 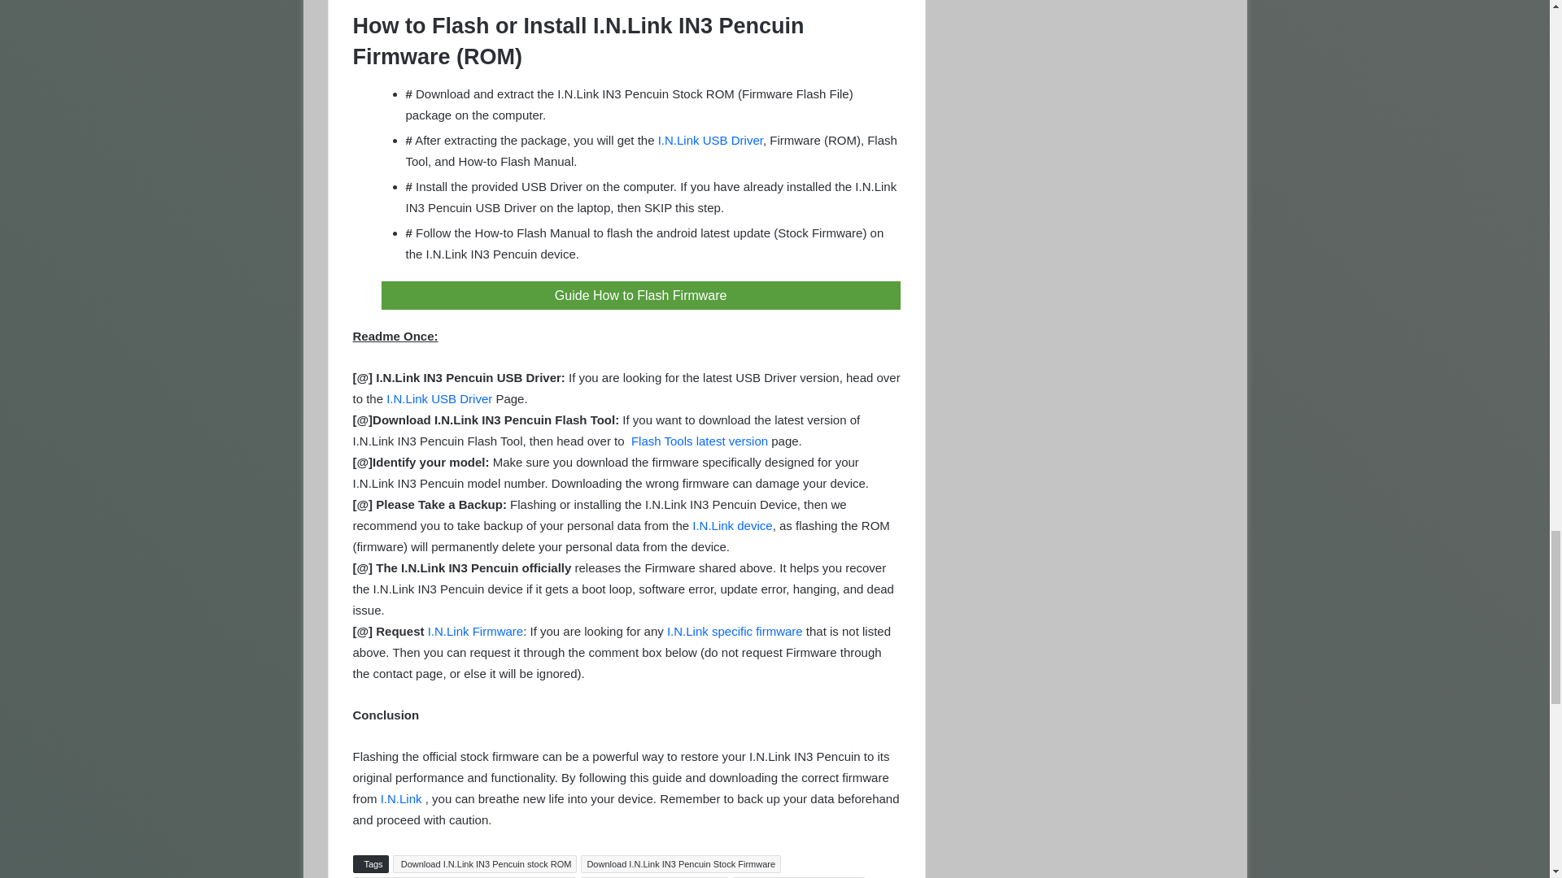 I want to click on I.N.Link USB Driver, so click(x=710, y=140).